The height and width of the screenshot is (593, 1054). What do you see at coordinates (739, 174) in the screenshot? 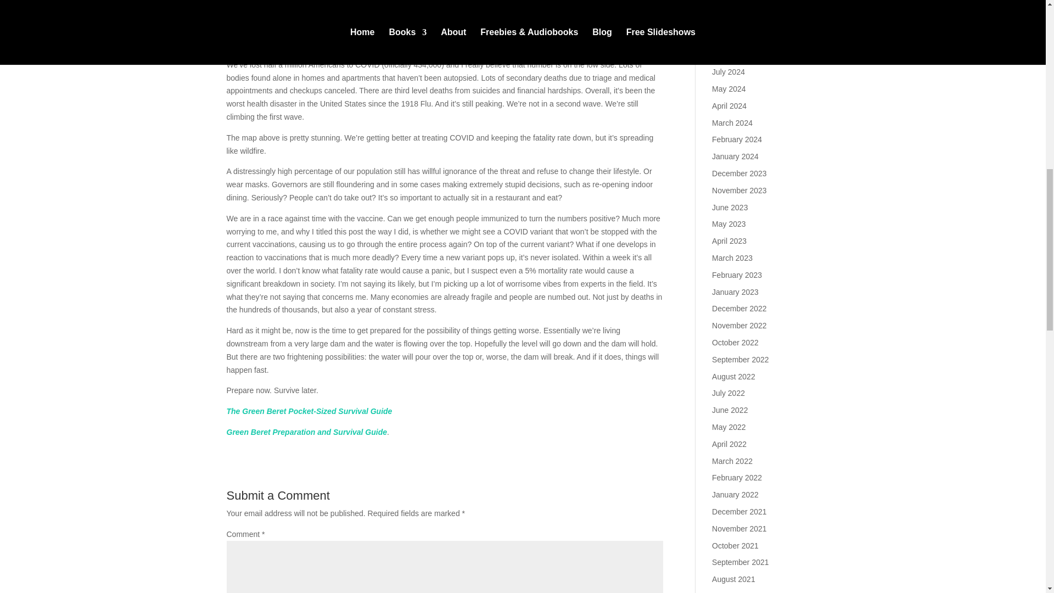
I see `December 2023` at bounding box center [739, 174].